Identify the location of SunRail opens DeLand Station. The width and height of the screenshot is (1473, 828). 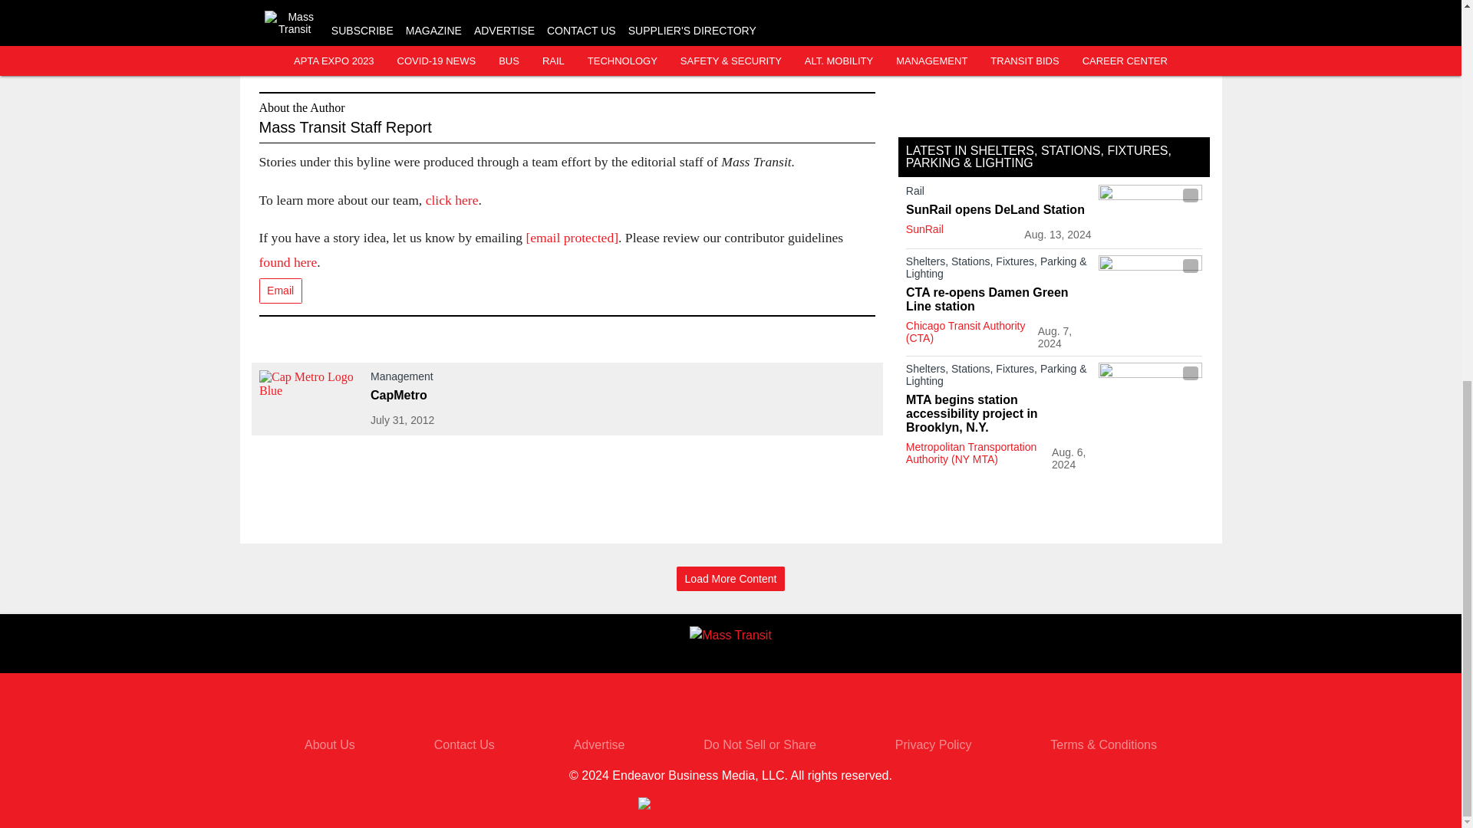
(998, 209).